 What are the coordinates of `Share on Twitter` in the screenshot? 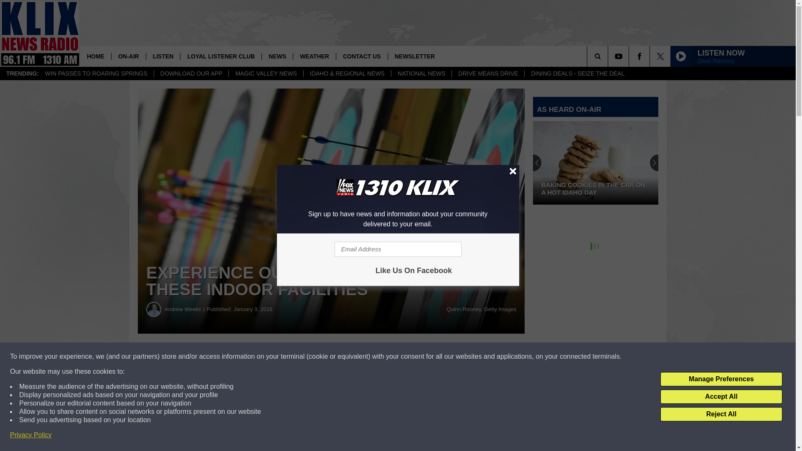 It's located at (409, 357).